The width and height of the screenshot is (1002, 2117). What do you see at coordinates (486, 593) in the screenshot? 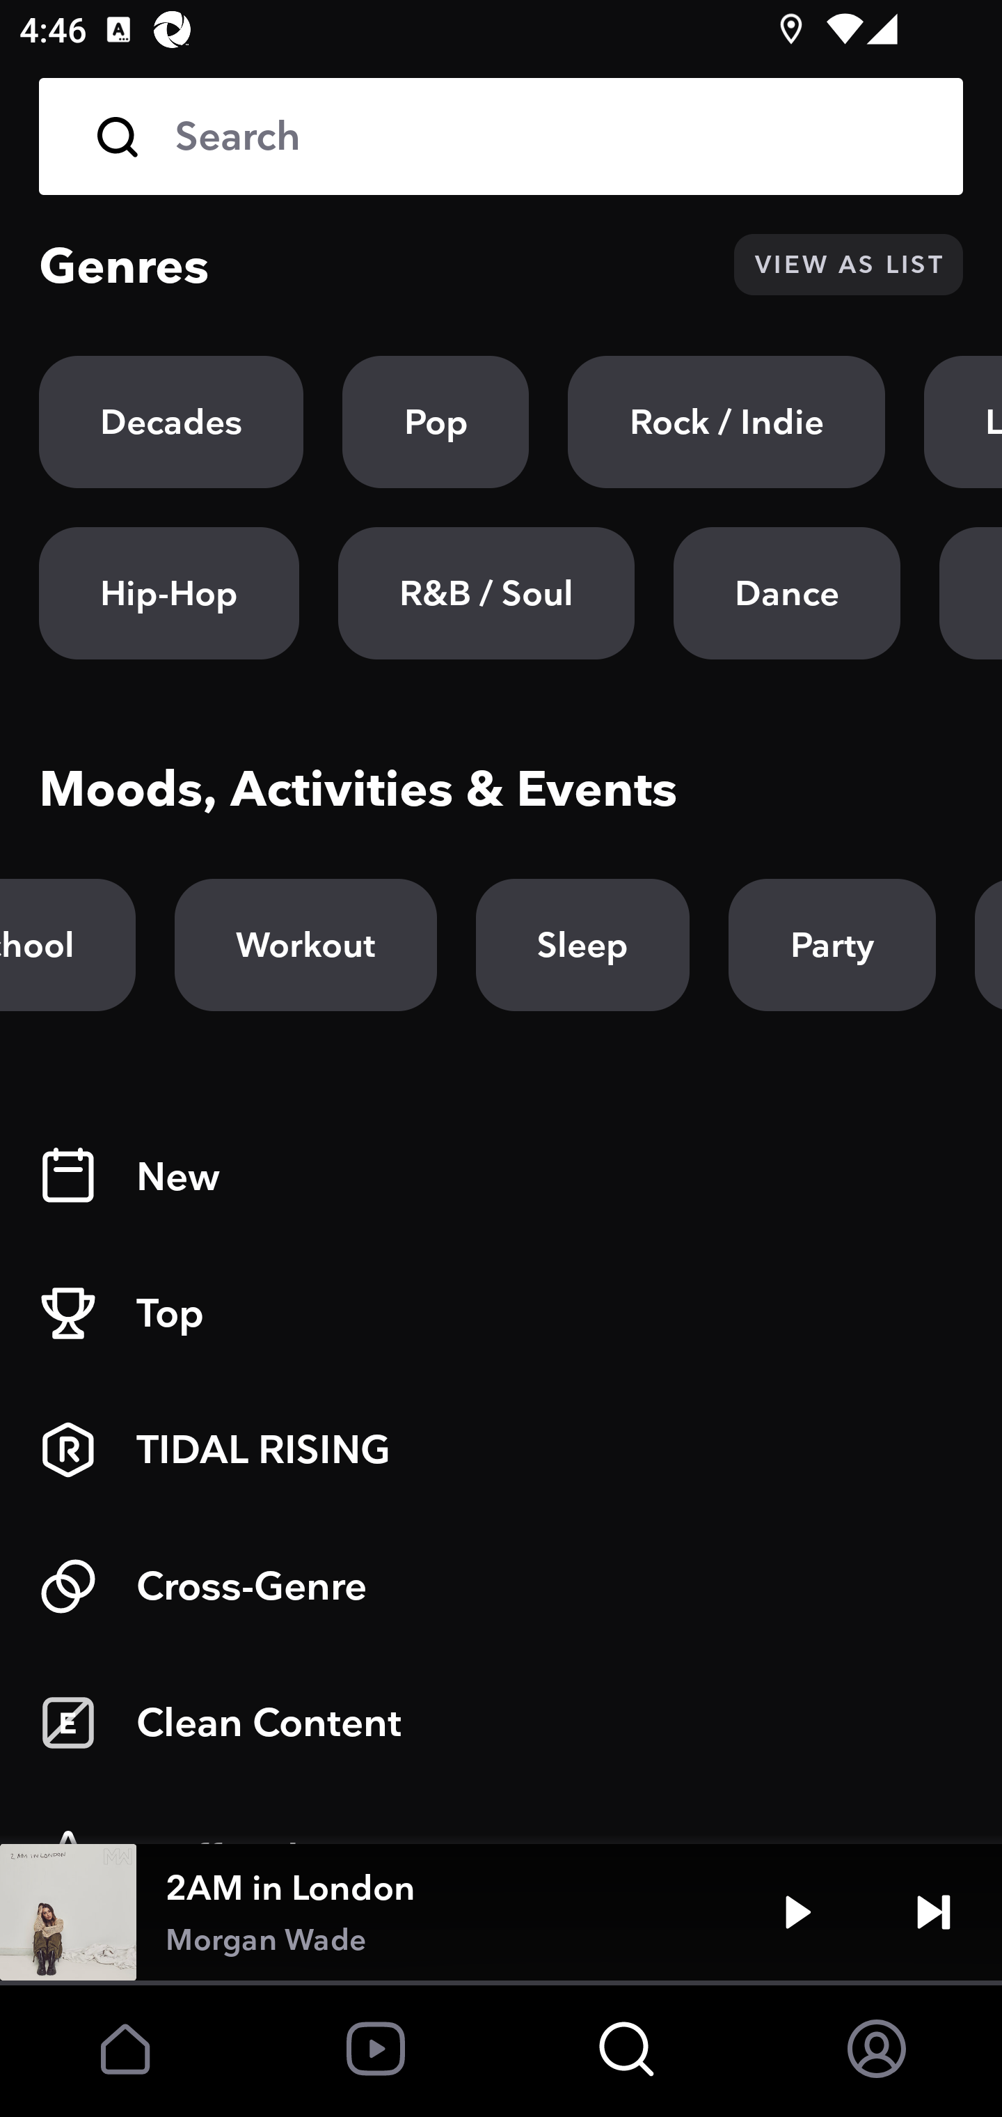
I see `R&B / Soul` at bounding box center [486, 593].